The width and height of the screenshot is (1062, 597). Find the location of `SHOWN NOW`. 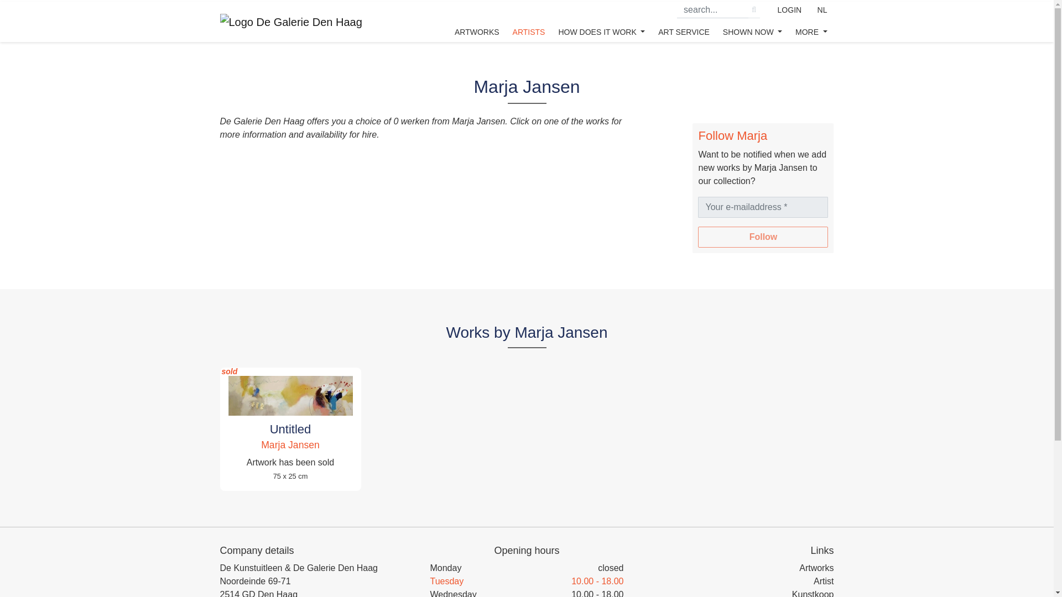

SHOWN NOW is located at coordinates (752, 22).